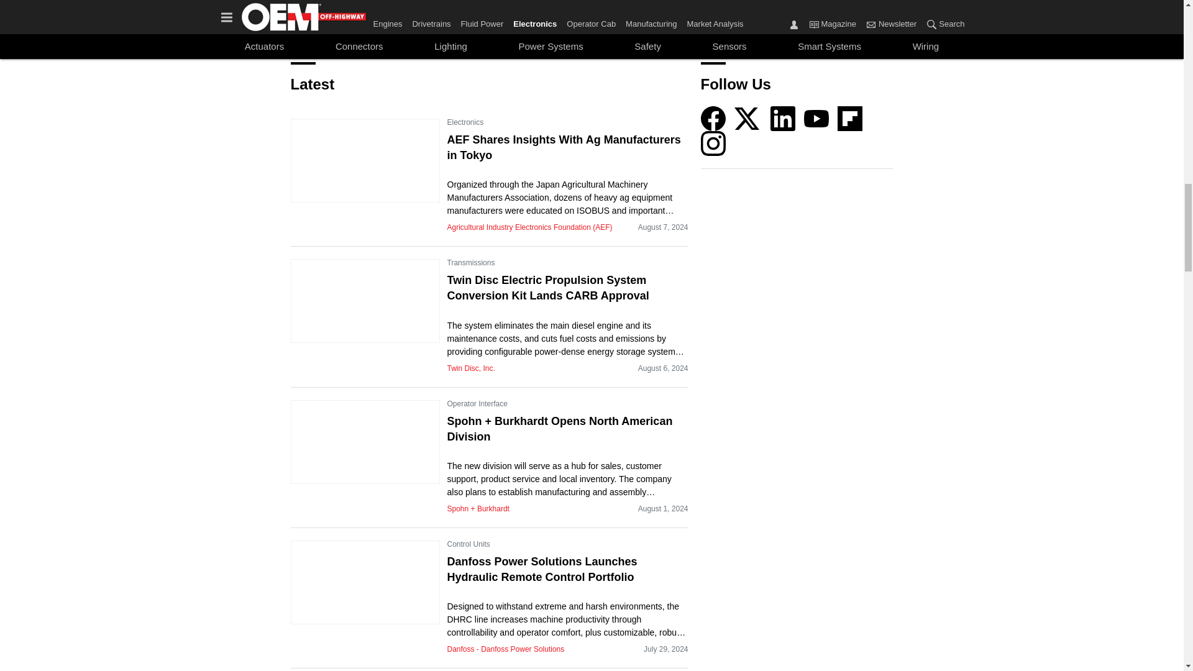  Describe the element at coordinates (783, 118) in the screenshot. I see `LinkedIn icon` at that location.